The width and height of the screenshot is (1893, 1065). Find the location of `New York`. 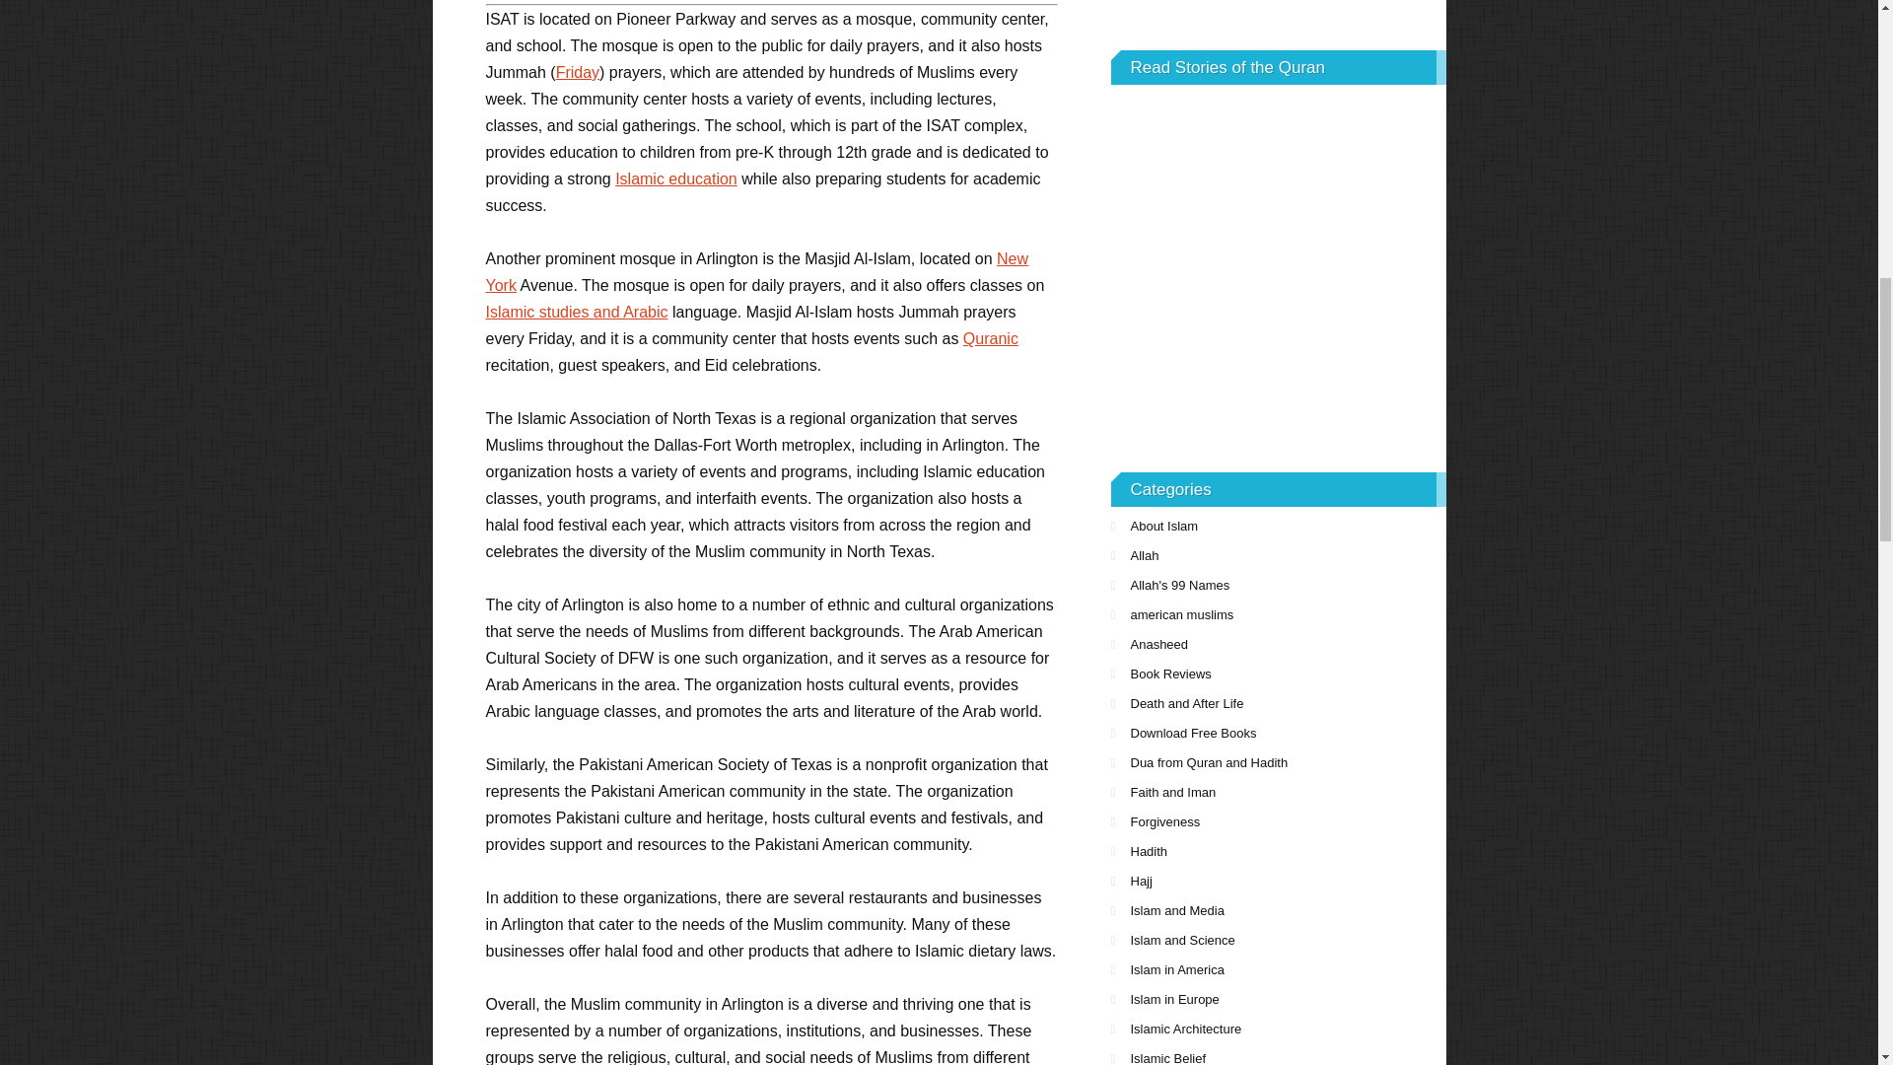

New York is located at coordinates (755, 272).